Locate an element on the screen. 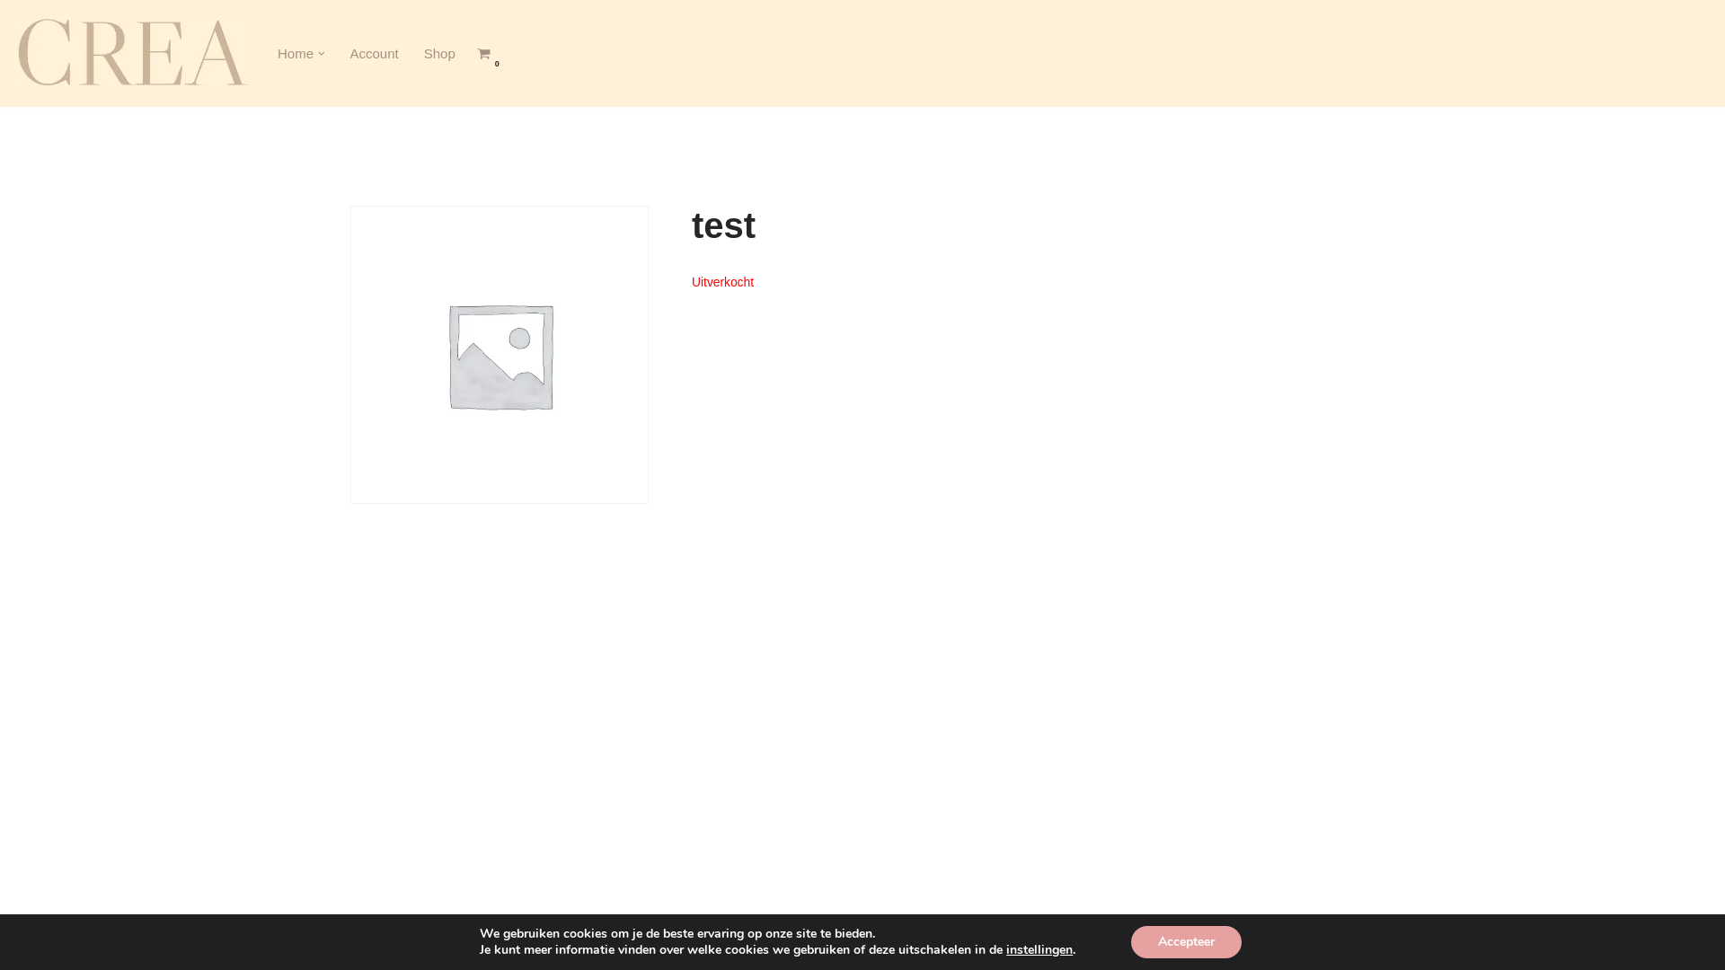  Home is located at coordinates (296, 54).